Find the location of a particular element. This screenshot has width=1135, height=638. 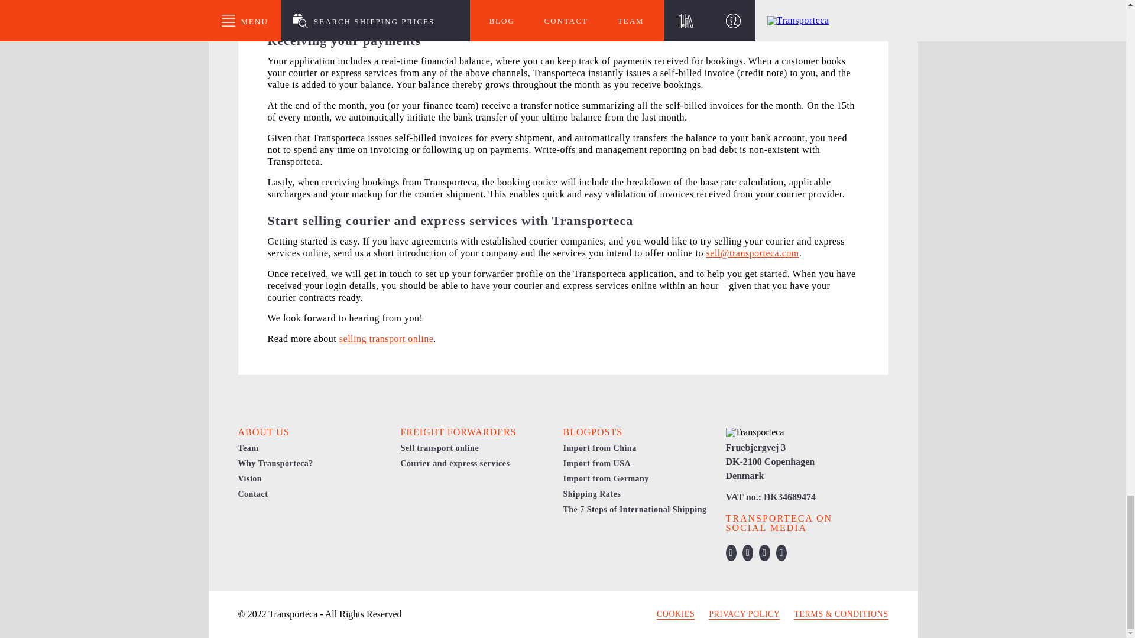

Contact is located at coordinates (252, 494).